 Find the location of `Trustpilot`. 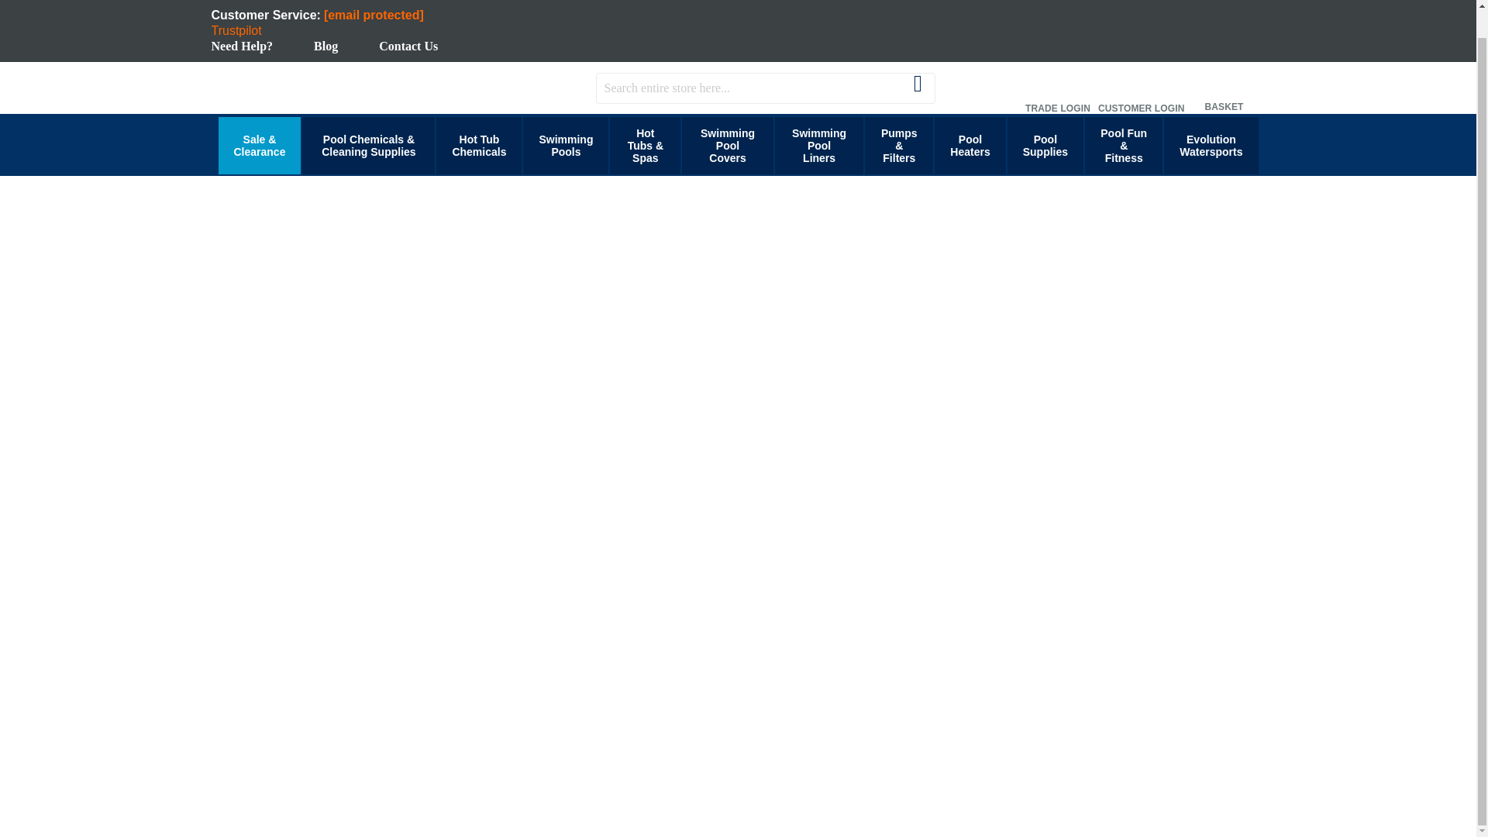

Trustpilot is located at coordinates (236, 30).